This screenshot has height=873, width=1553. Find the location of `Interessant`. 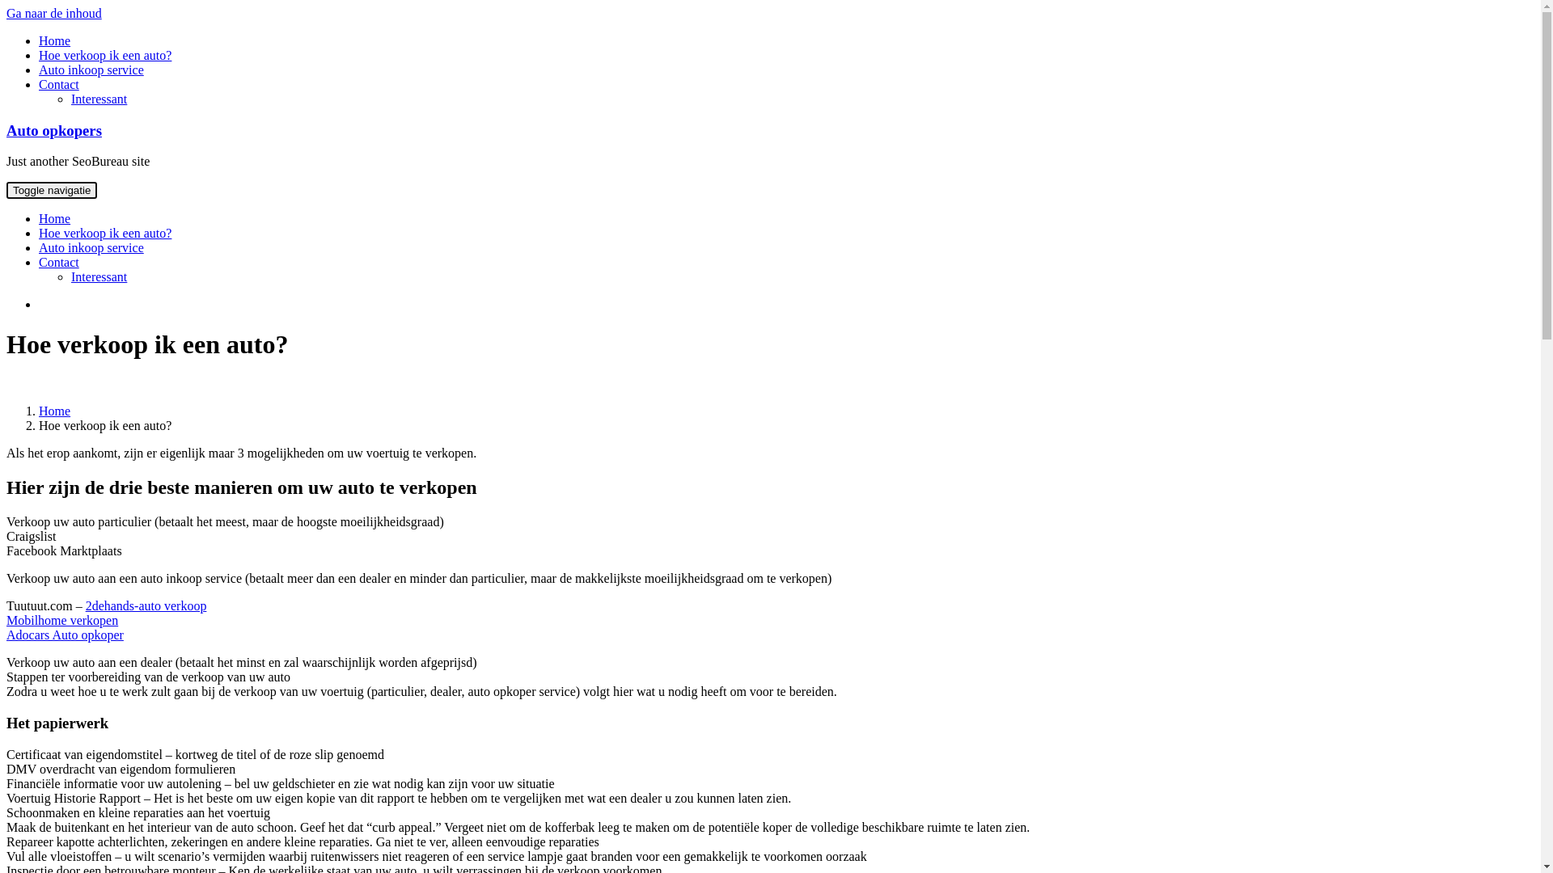

Interessant is located at coordinates (99, 99).